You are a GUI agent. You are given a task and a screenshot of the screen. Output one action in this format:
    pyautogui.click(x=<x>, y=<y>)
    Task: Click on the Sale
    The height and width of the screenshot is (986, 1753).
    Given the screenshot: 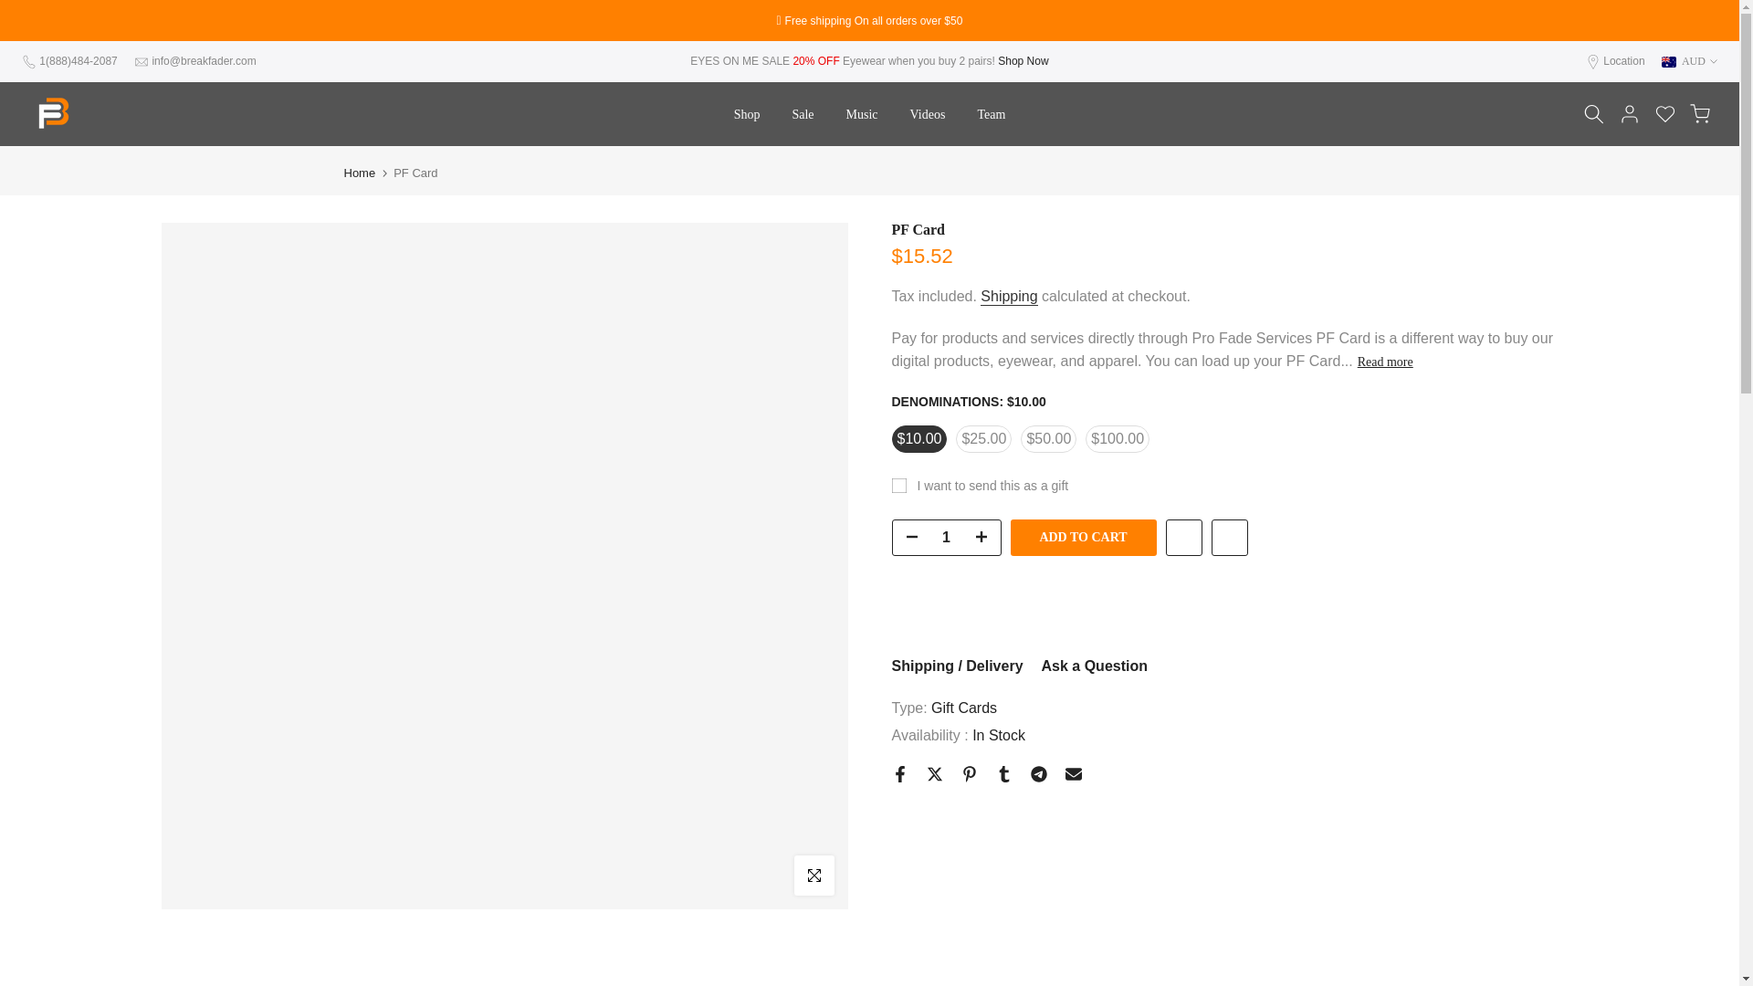 What is the action you would take?
    pyautogui.click(x=803, y=115)
    